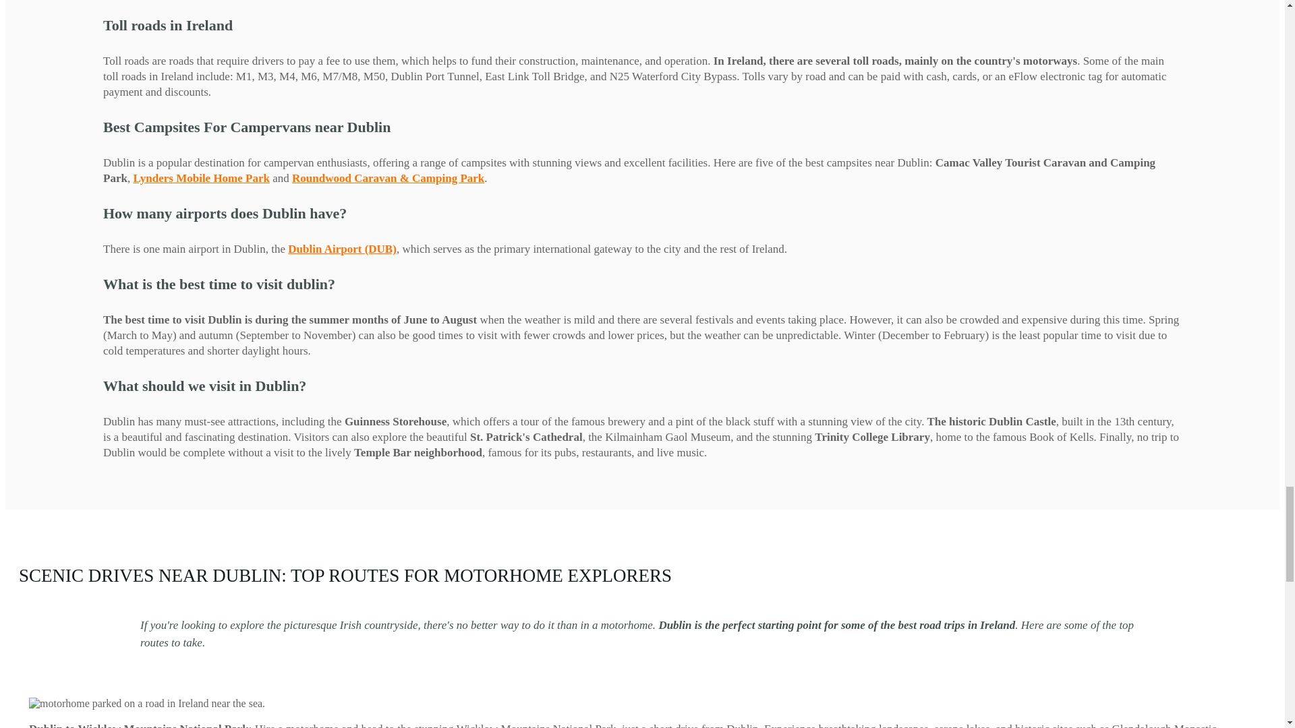  I want to click on Lynders Mobile Home Park, so click(201, 178).